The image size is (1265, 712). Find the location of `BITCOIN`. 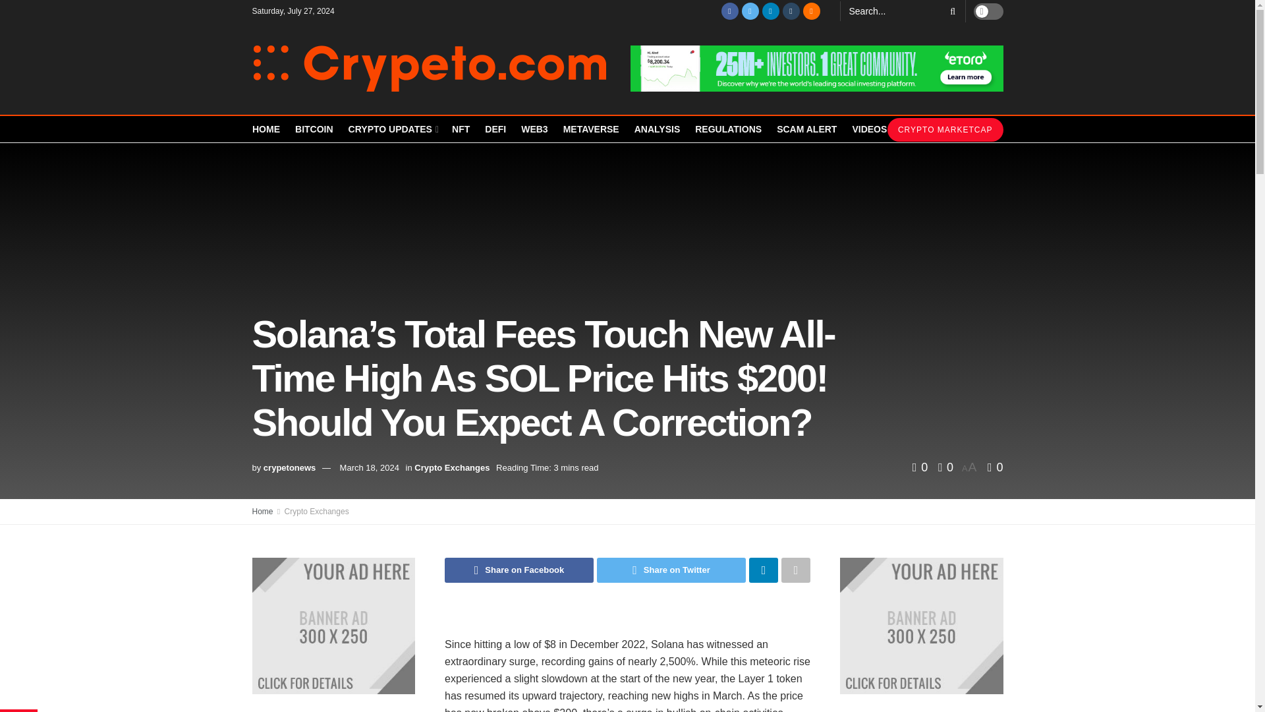

BITCOIN is located at coordinates (314, 129).